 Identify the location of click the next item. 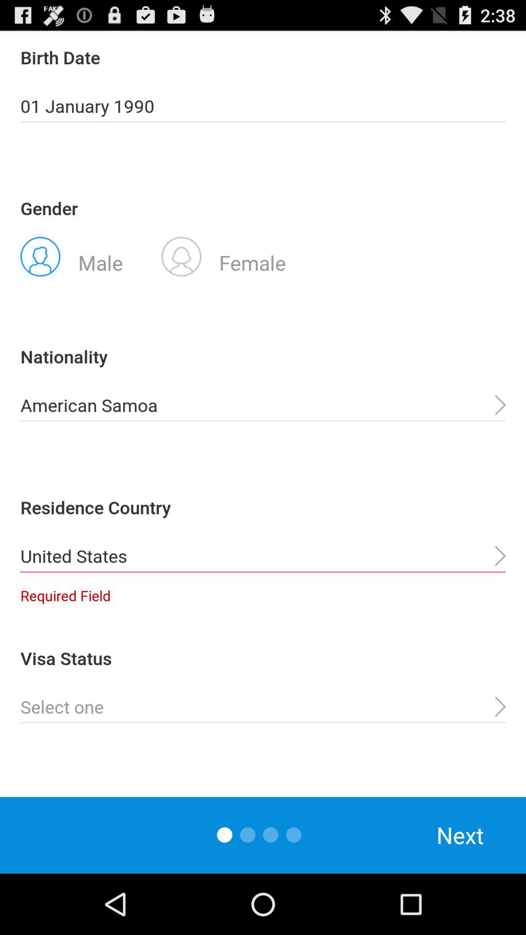
(460, 835).